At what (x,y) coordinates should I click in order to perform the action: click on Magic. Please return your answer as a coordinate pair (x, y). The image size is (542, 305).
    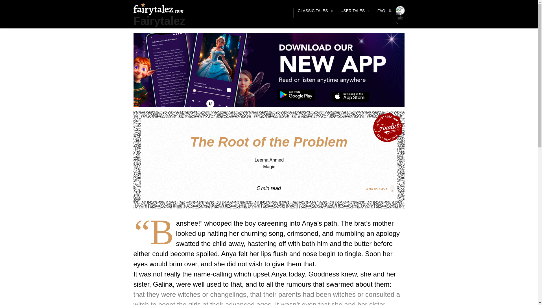
    Looking at the image, I should click on (269, 167).